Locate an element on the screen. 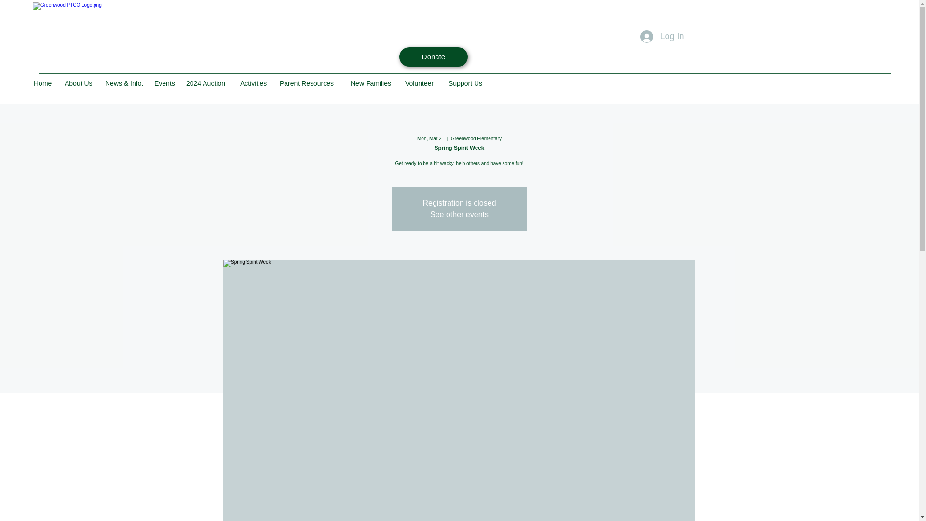 The height and width of the screenshot is (521, 926). Volunteer is located at coordinates (422, 83).